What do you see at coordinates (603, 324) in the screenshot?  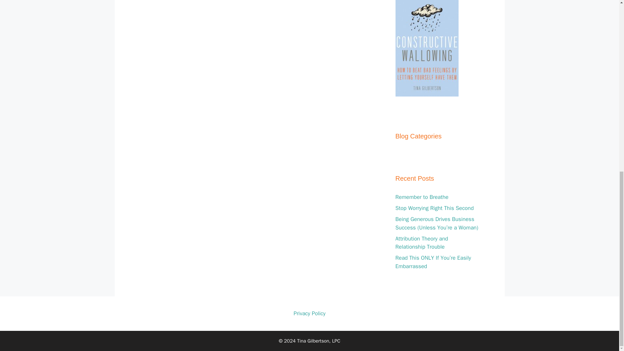 I see `Scroll back to top` at bounding box center [603, 324].